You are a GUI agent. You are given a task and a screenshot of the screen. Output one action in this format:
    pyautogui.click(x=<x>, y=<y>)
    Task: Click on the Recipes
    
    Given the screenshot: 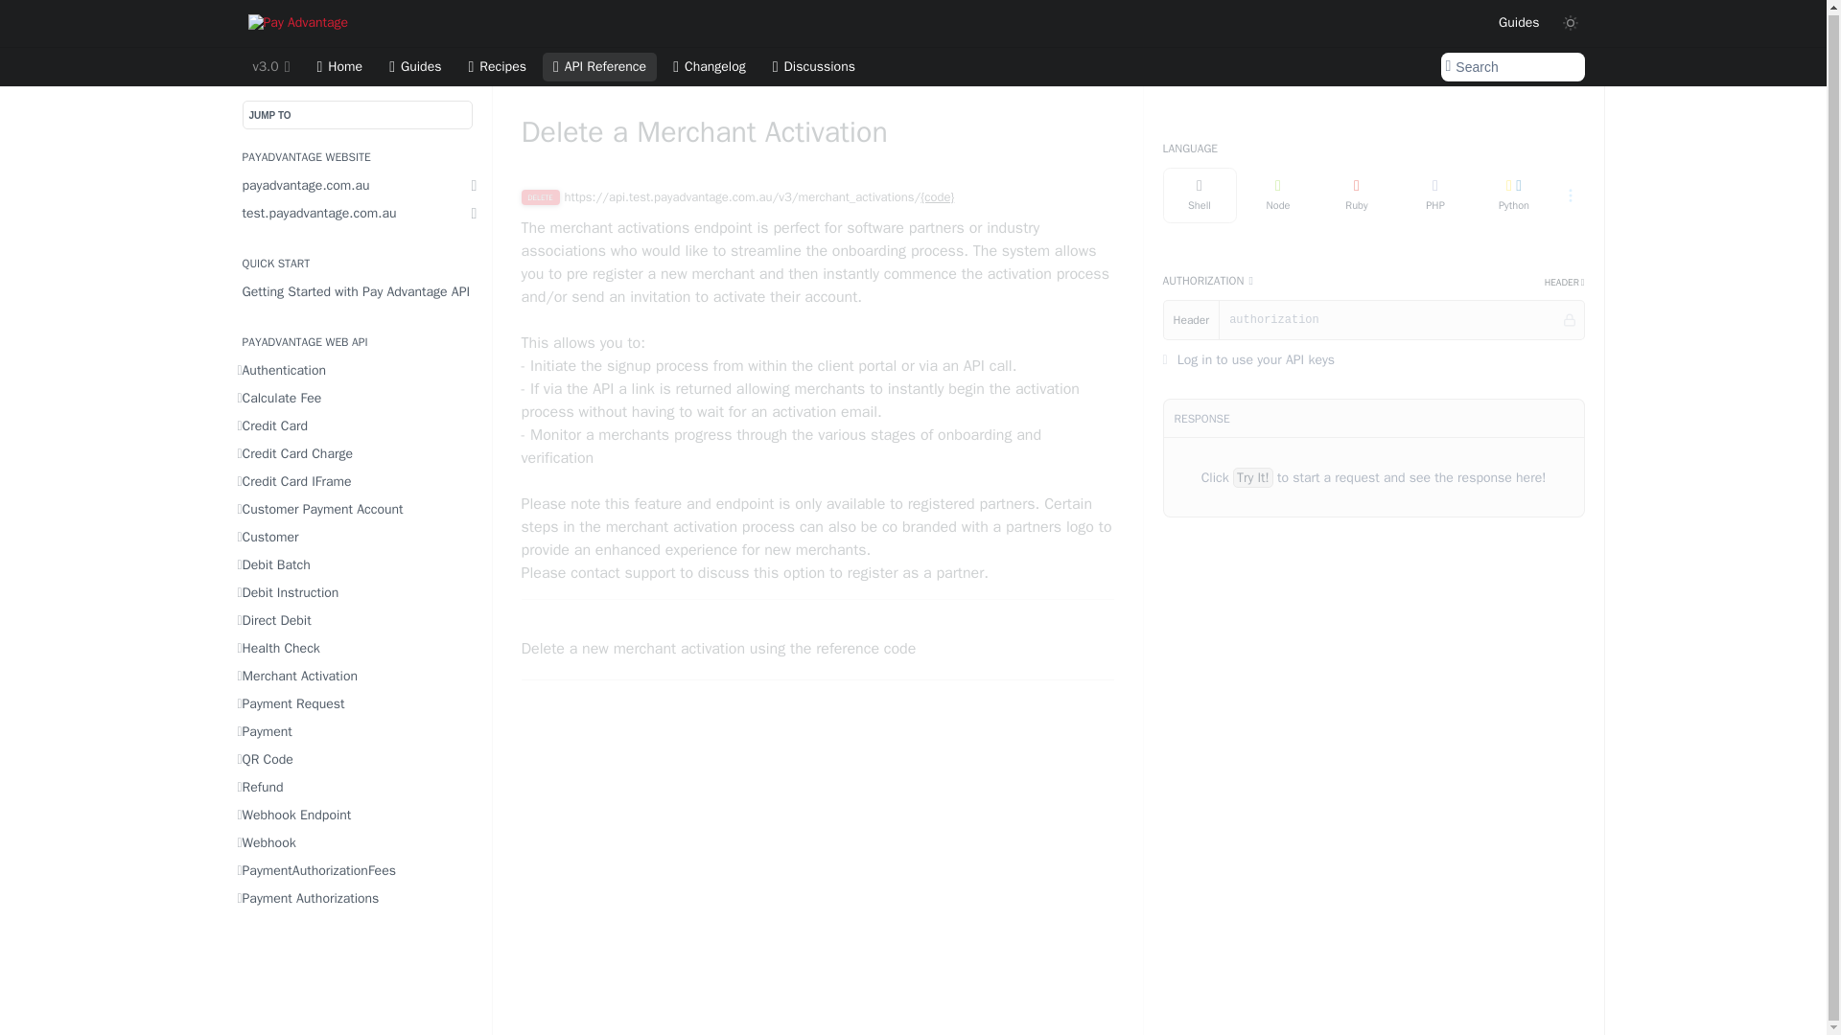 What is the action you would take?
    pyautogui.click(x=497, y=67)
    